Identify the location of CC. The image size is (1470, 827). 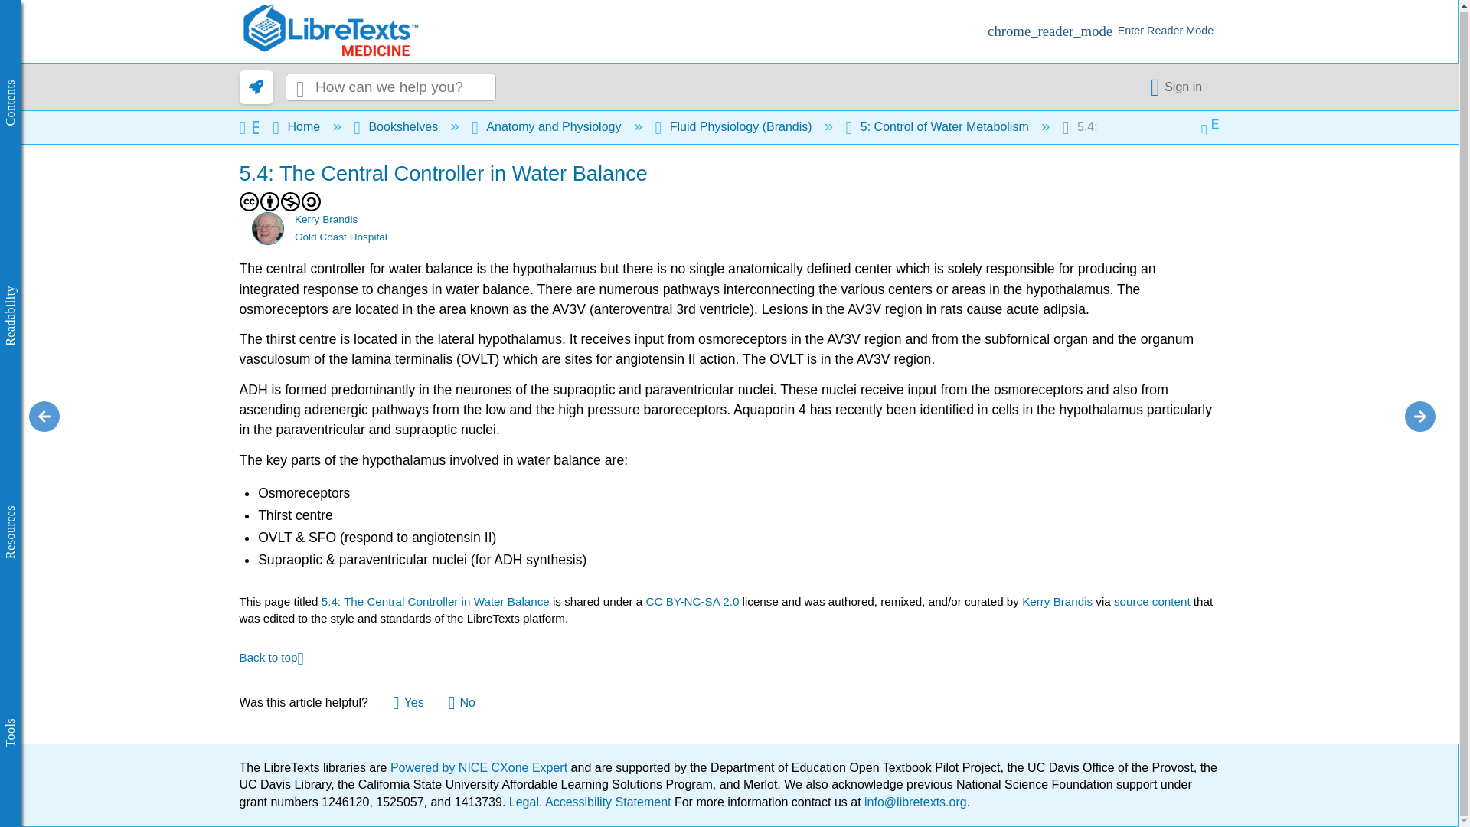
(249, 201).